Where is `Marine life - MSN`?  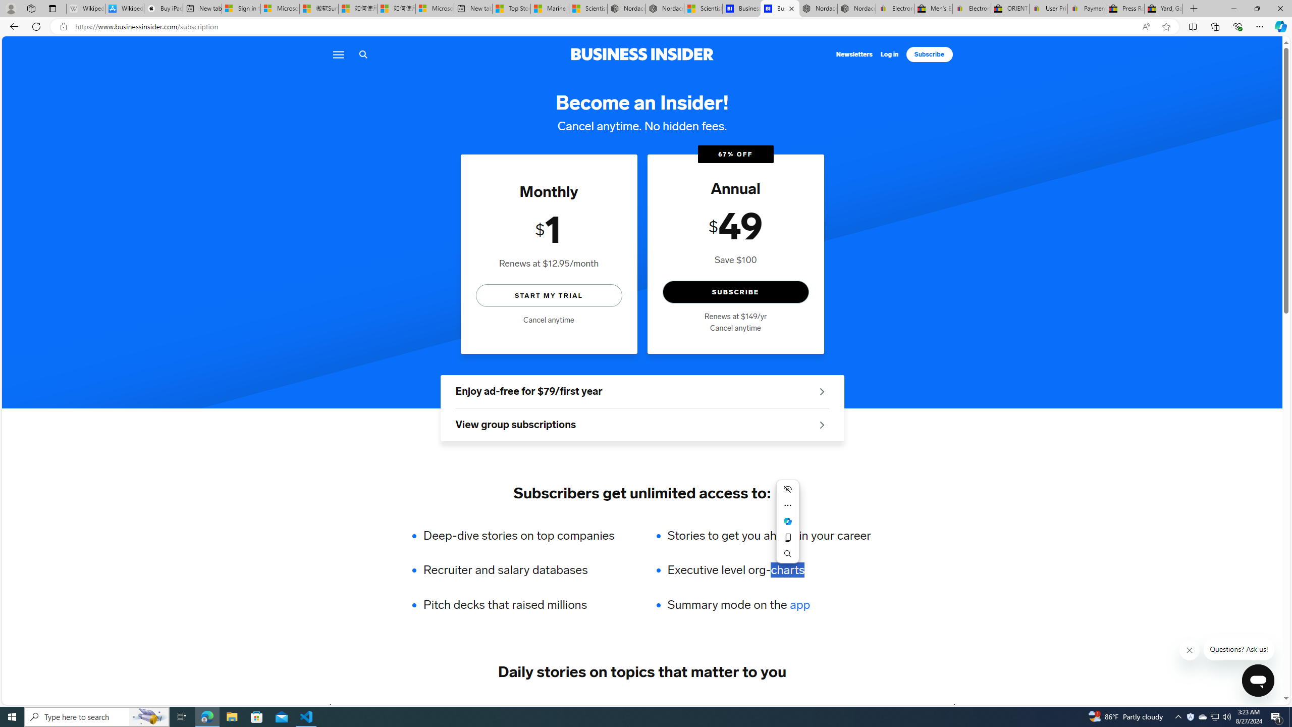 Marine life - MSN is located at coordinates (549, 9).